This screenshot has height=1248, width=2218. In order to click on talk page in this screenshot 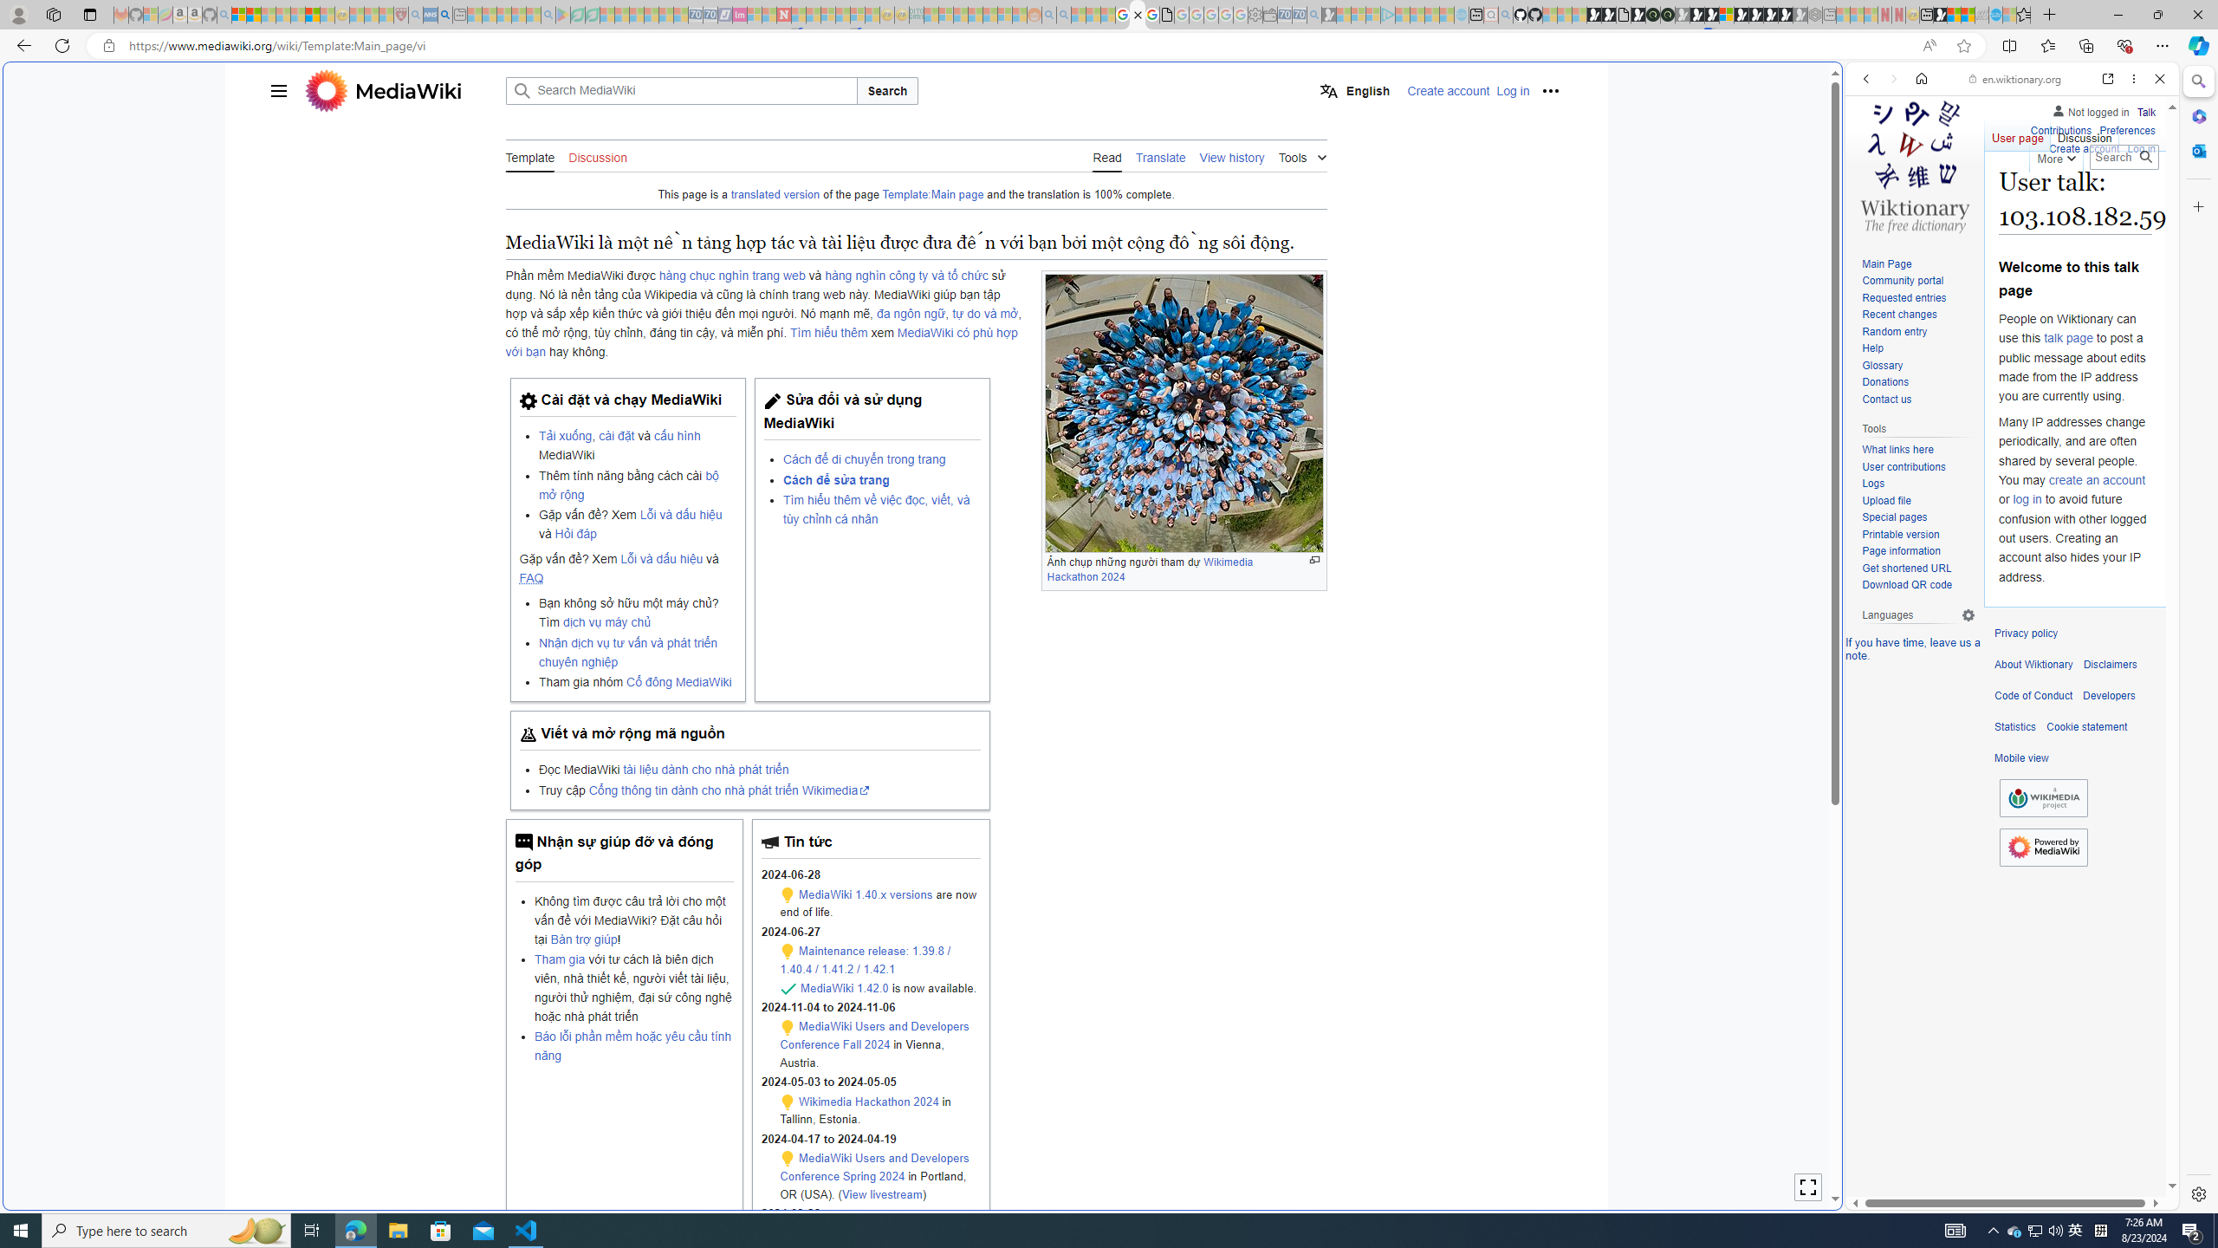, I will do `click(2067, 338)`.